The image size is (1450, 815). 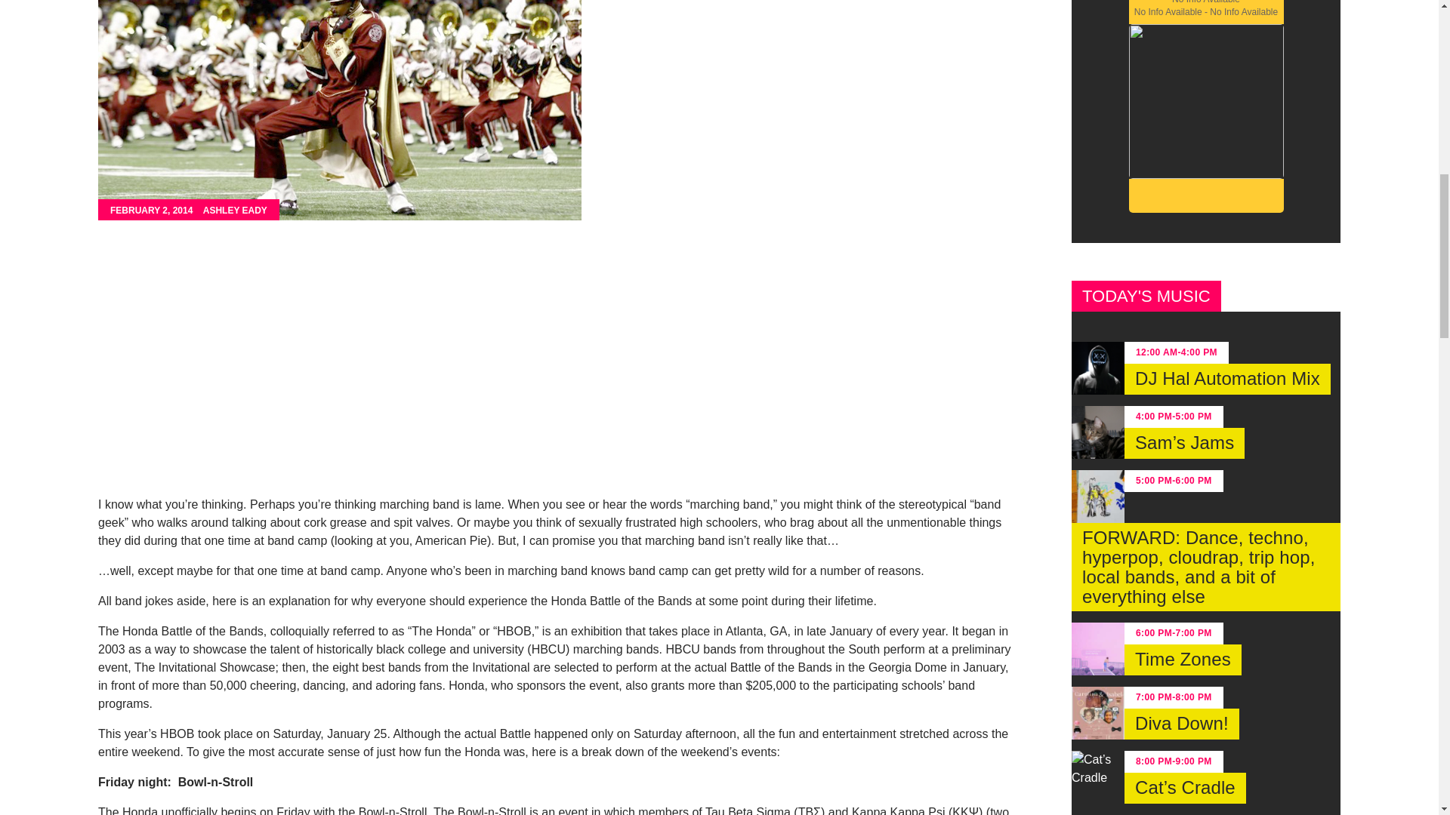 What do you see at coordinates (234, 211) in the screenshot?
I see `ASHLEY EADY` at bounding box center [234, 211].